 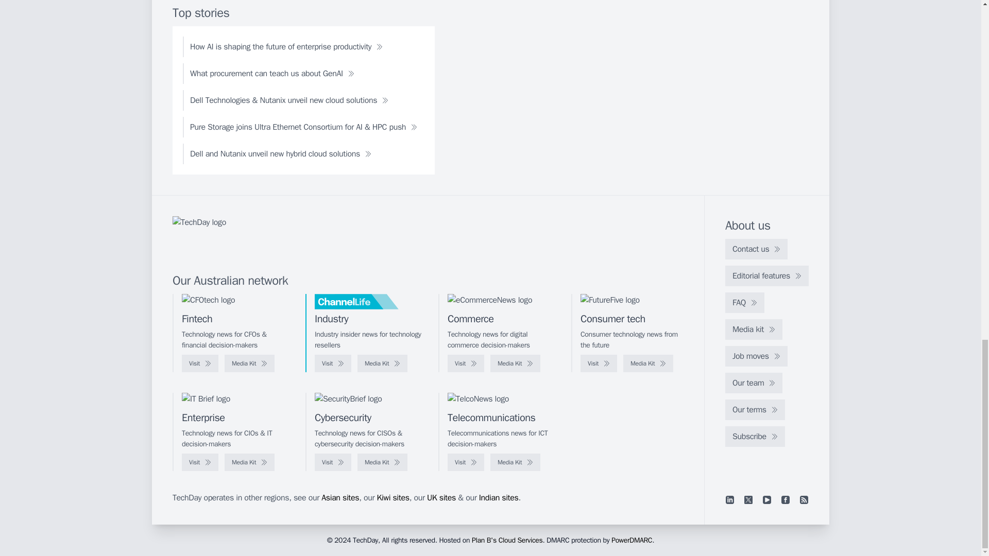 What do you see at coordinates (281, 153) in the screenshot?
I see `Dell and Nutanix unveil new hybrid cloud solutions` at bounding box center [281, 153].